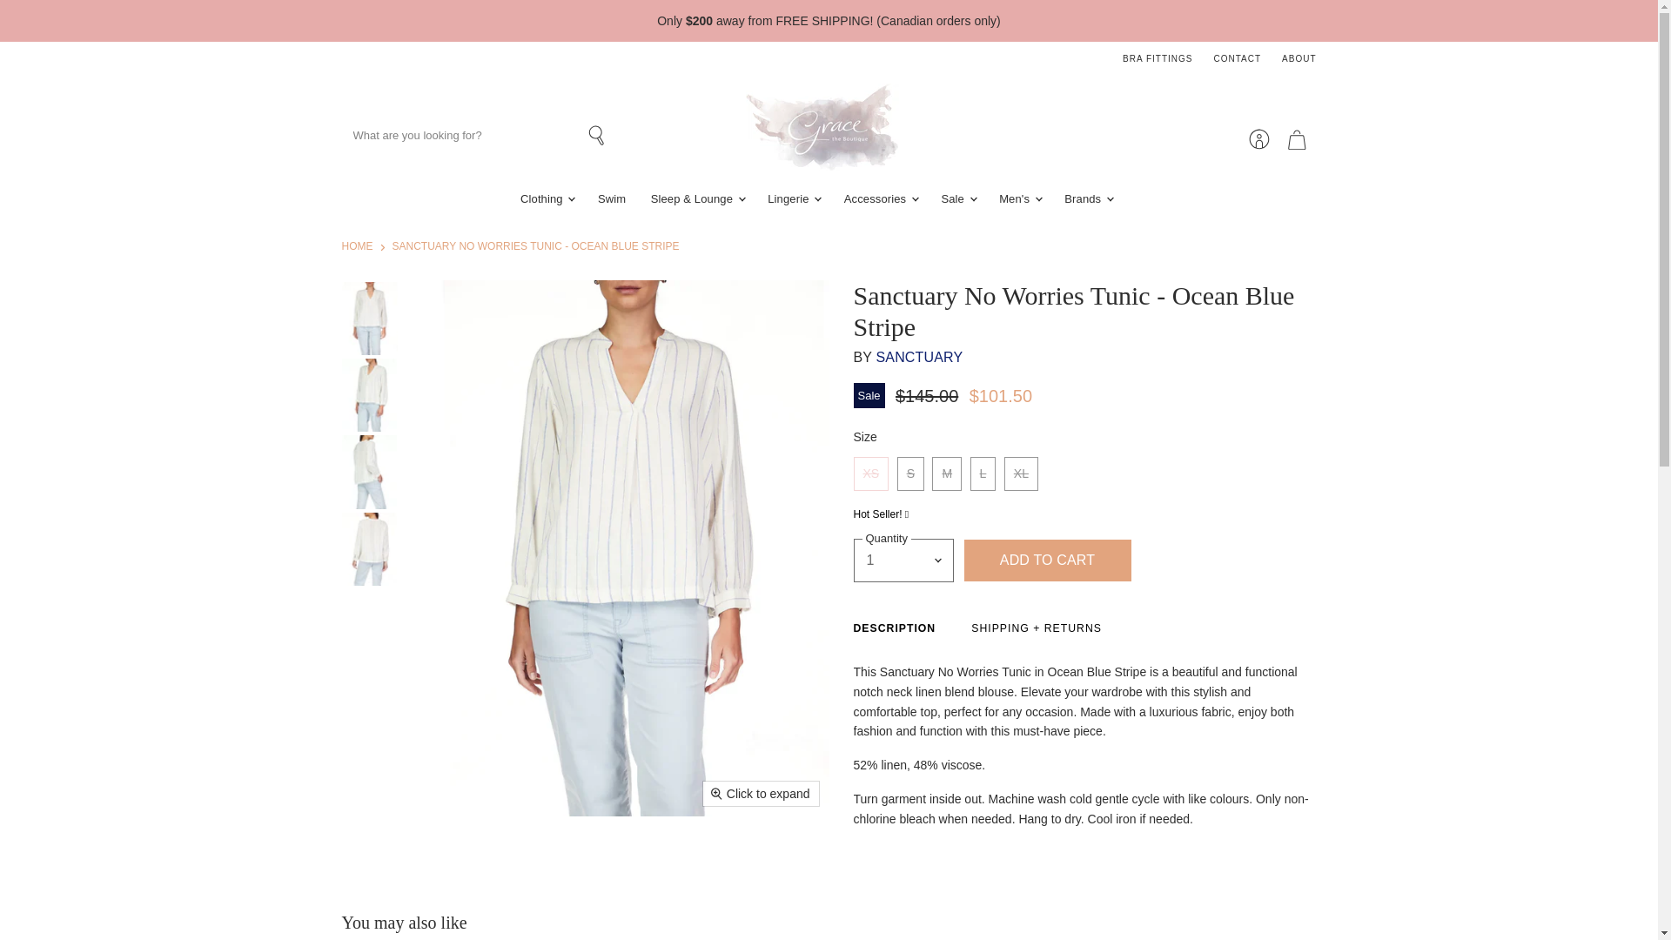  What do you see at coordinates (547, 198) in the screenshot?
I see `Clothing` at bounding box center [547, 198].